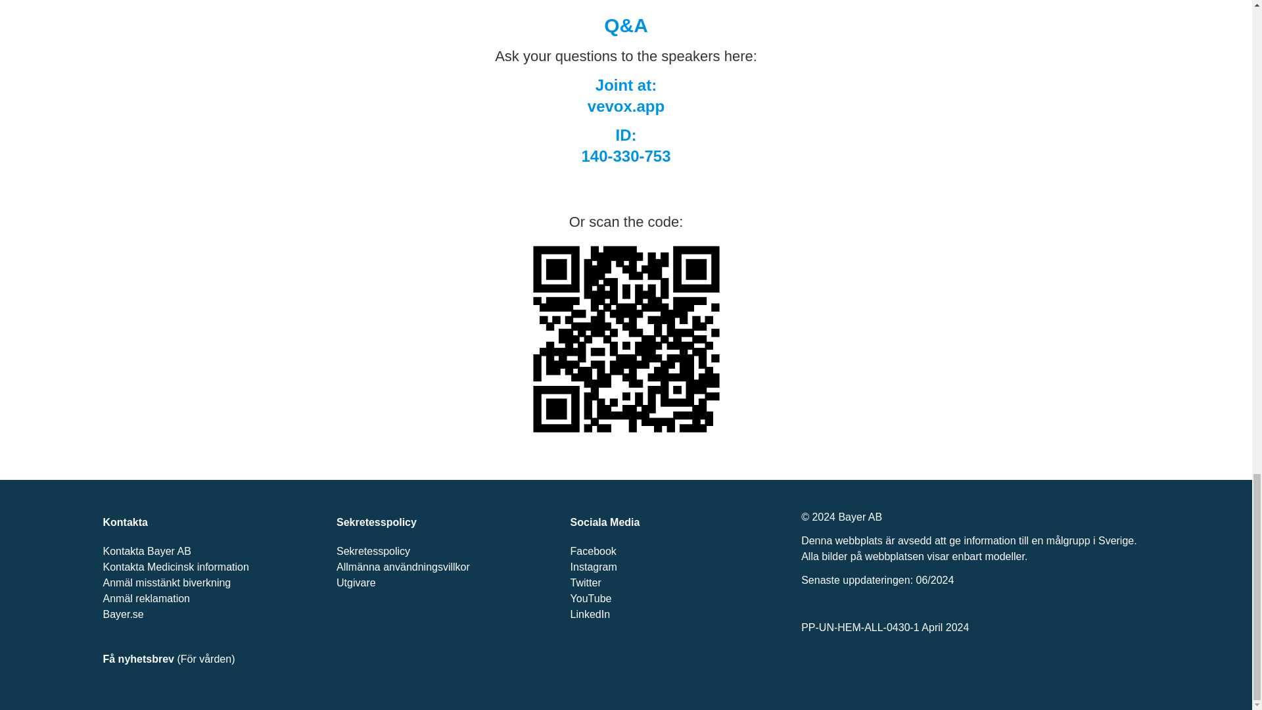 The image size is (1262, 710). I want to click on YouTube, so click(591, 598).